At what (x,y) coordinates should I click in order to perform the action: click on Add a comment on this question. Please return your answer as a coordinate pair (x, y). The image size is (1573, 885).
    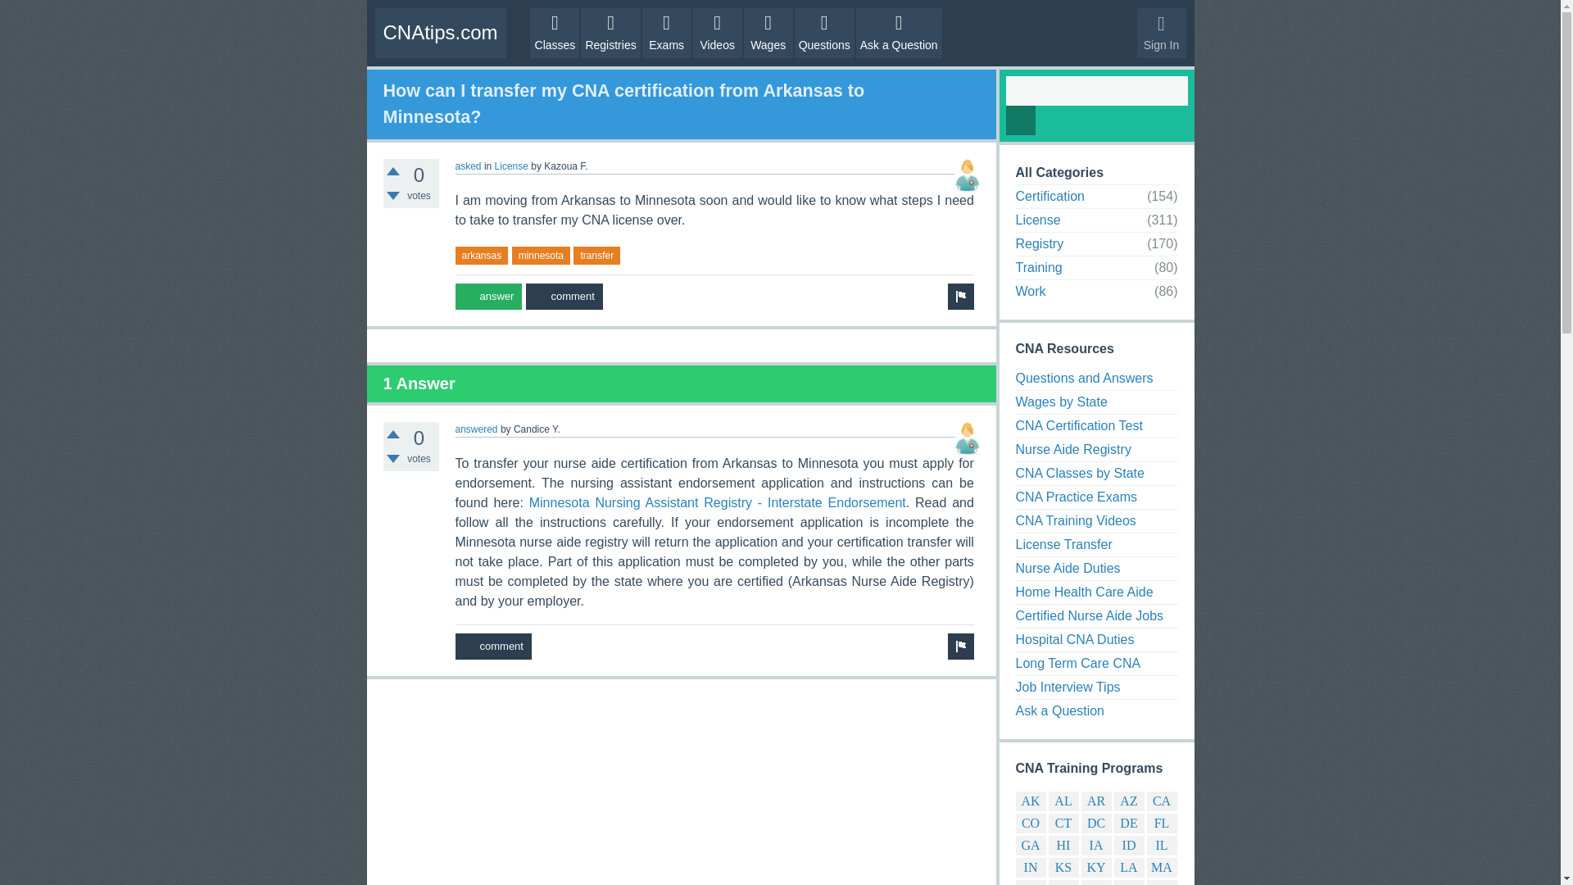
    Looking at the image, I should click on (564, 297).